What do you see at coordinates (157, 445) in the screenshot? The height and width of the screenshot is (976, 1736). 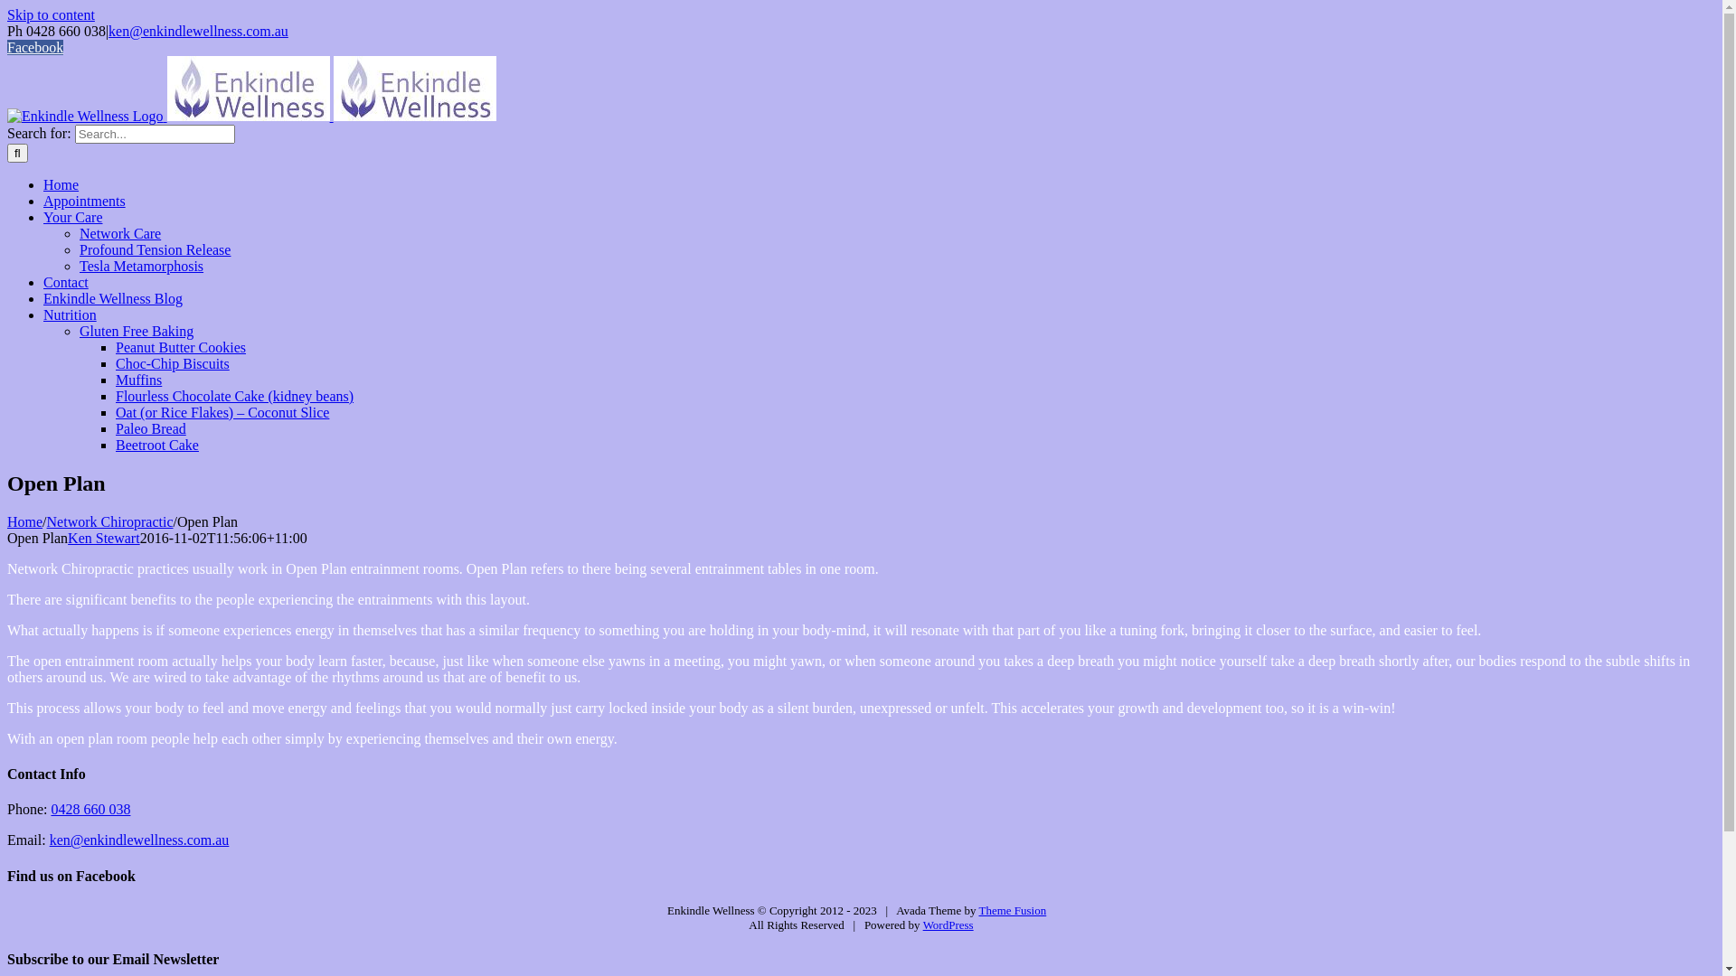 I see `Beetroot Cake` at bounding box center [157, 445].